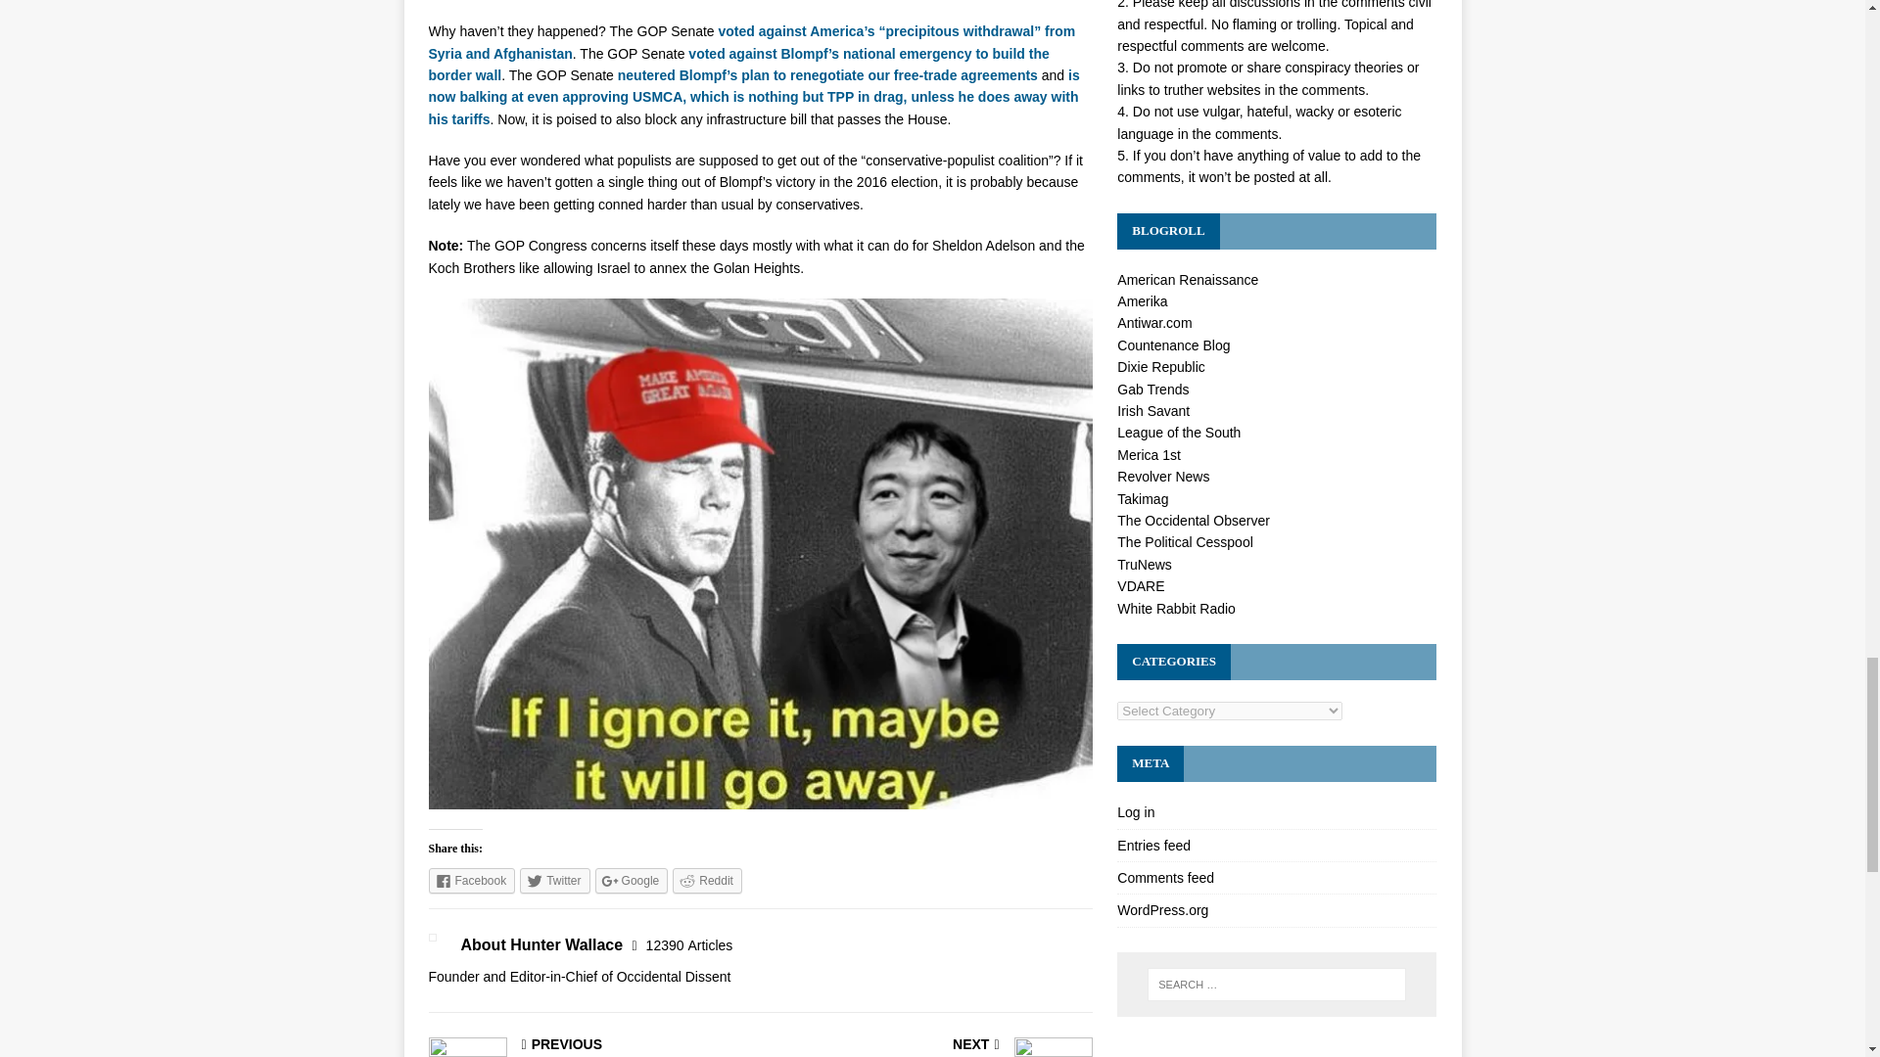  What do you see at coordinates (554, 880) in the screenshot?
I see `Click to share on Twitter` at bounding box center [554, 880].